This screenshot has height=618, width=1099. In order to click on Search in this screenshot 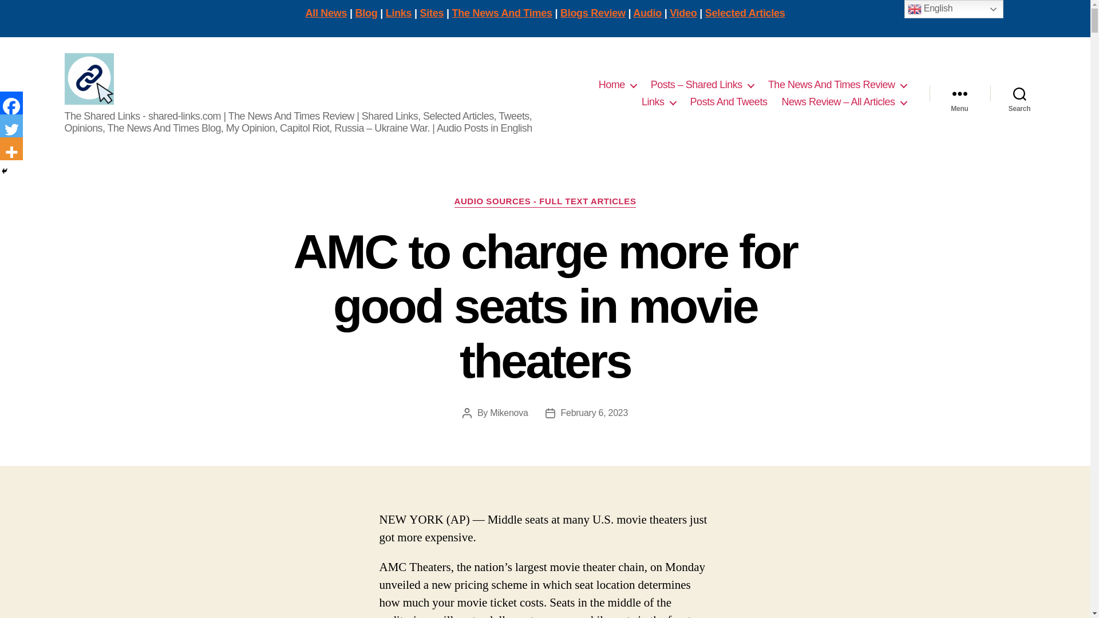, I will do `click(1019, 93)`.